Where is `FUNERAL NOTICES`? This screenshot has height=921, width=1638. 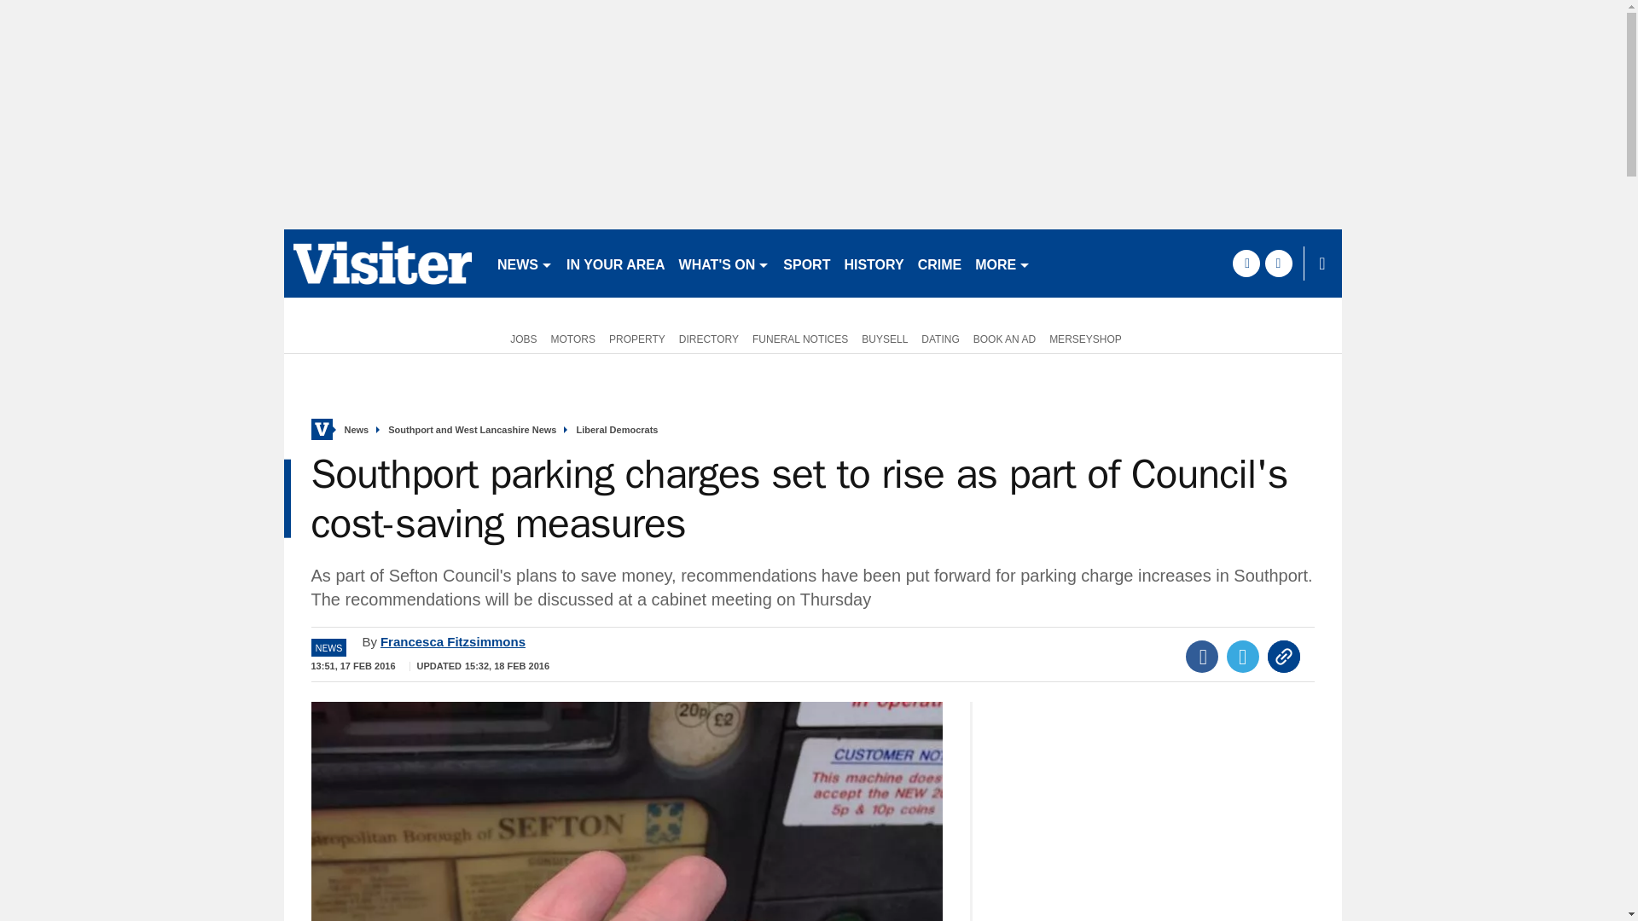
FUNERAL NOTICES is located at coordinates (800, 338).